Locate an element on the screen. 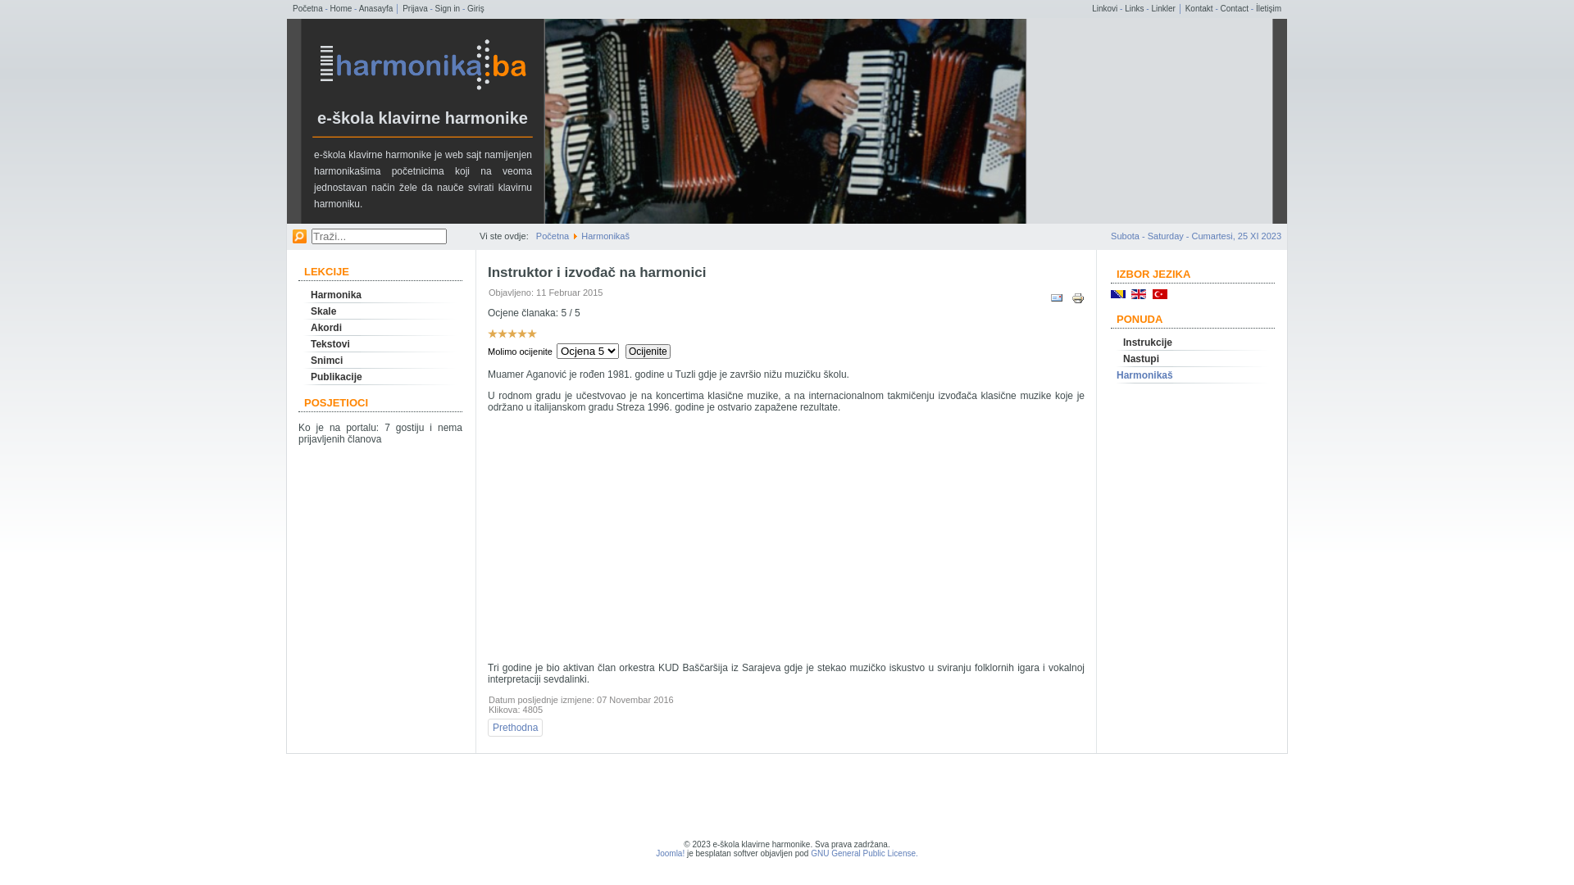  English (UK) is located at coordinates (1139, 294).